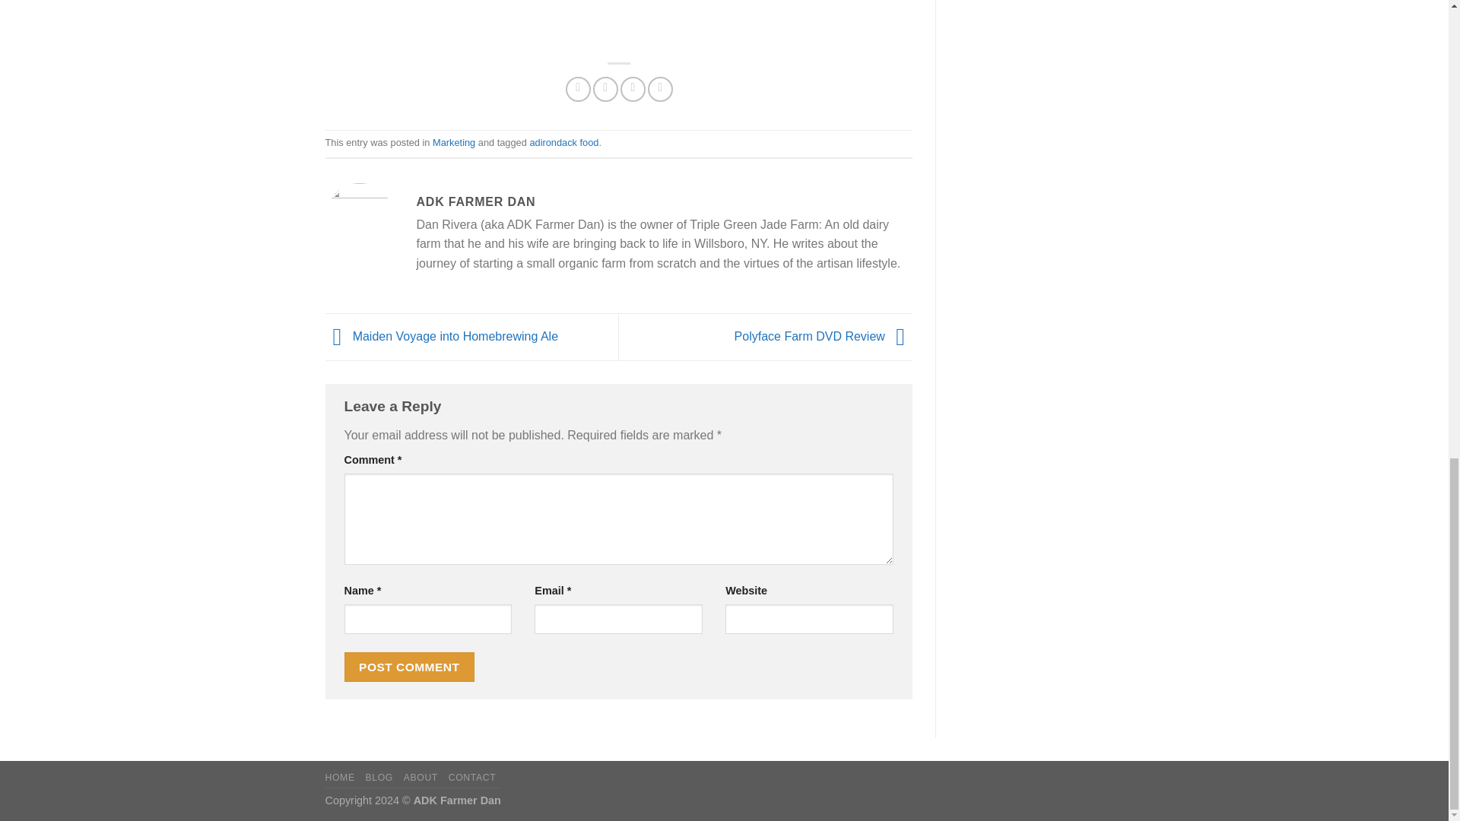  Describe the element at coordinates (443, 336) in the screenshot. I see `Maiden Voyage into Homebrewing Ale` at that location.